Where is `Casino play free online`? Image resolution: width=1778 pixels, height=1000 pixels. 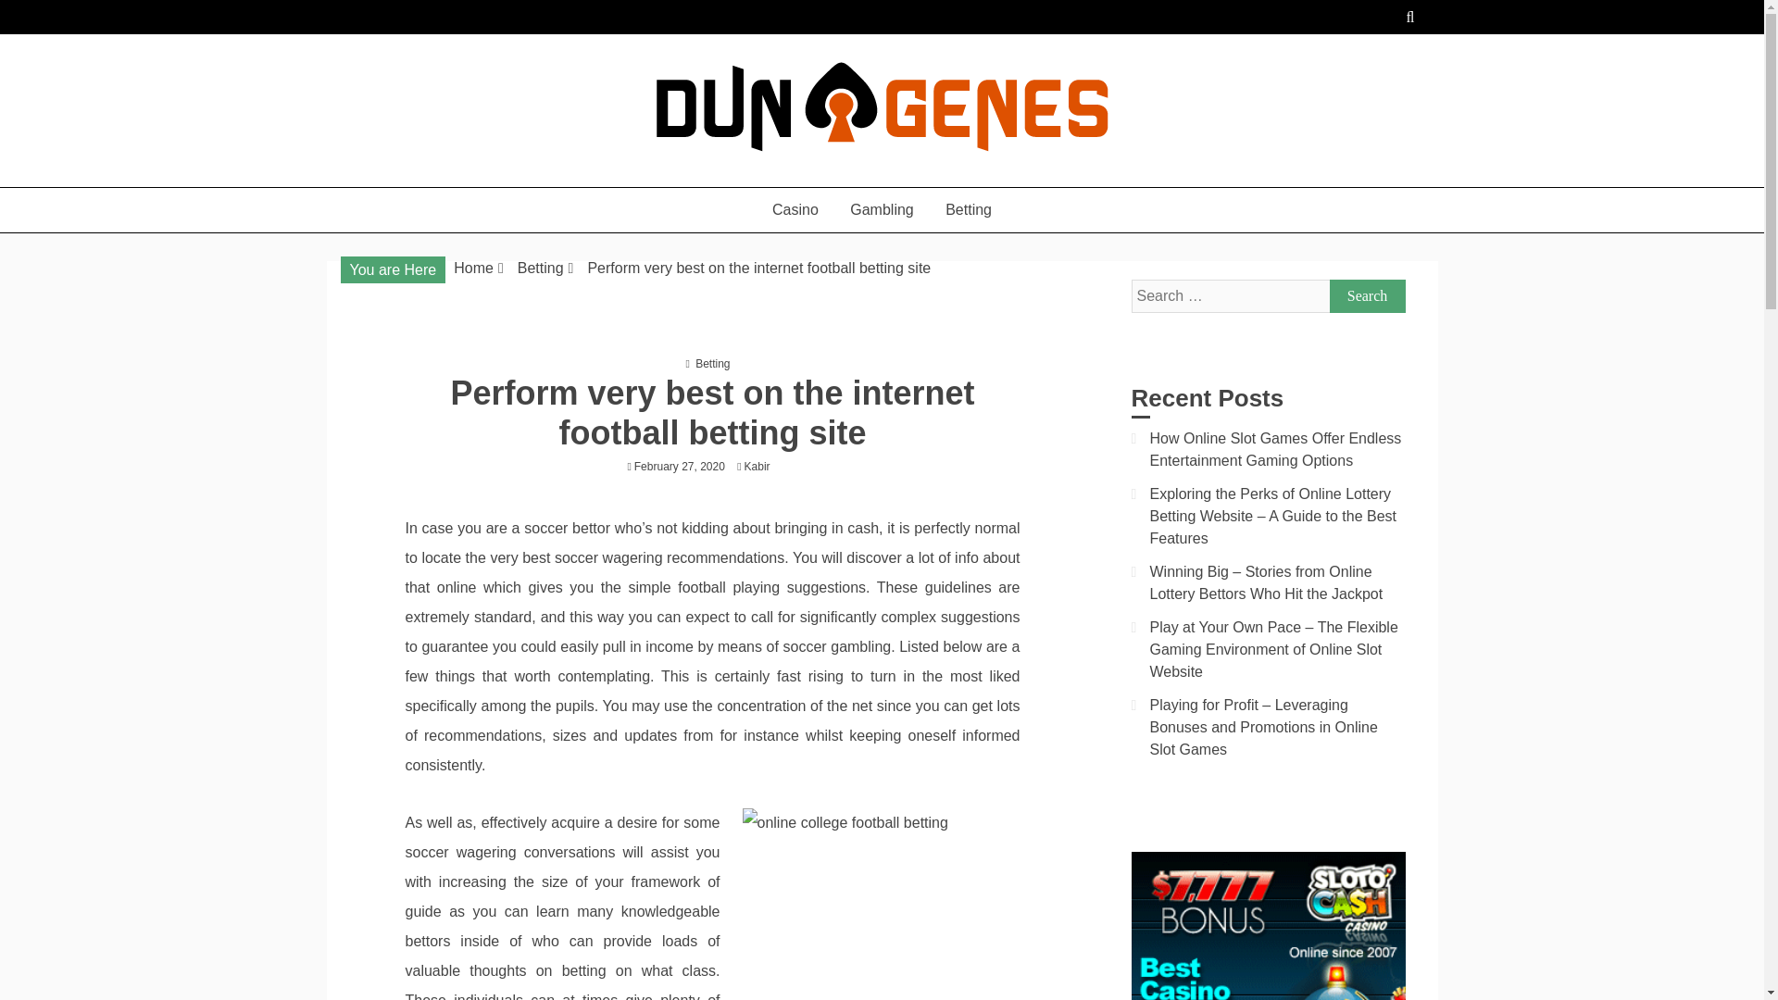
Casino play free online is located at coordinates (504, 178).